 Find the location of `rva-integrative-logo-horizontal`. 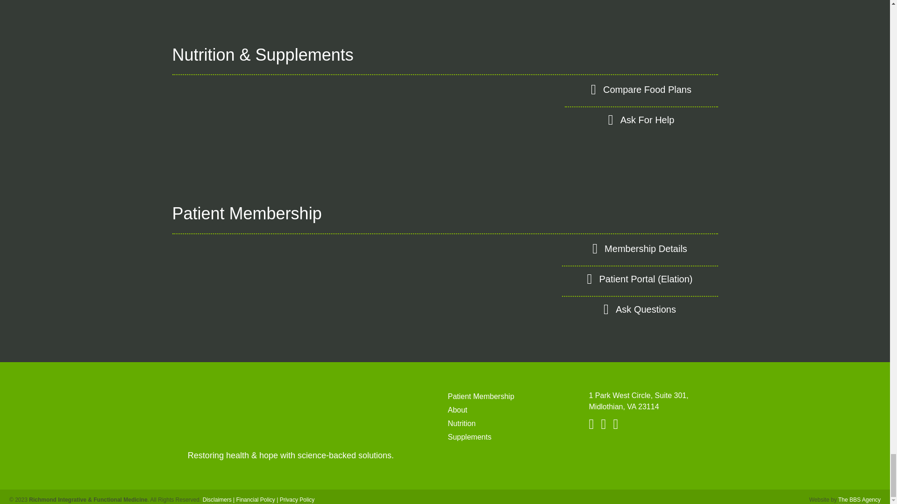

rva-integrative-logo-horizontal is located at coordinates (291, 411).